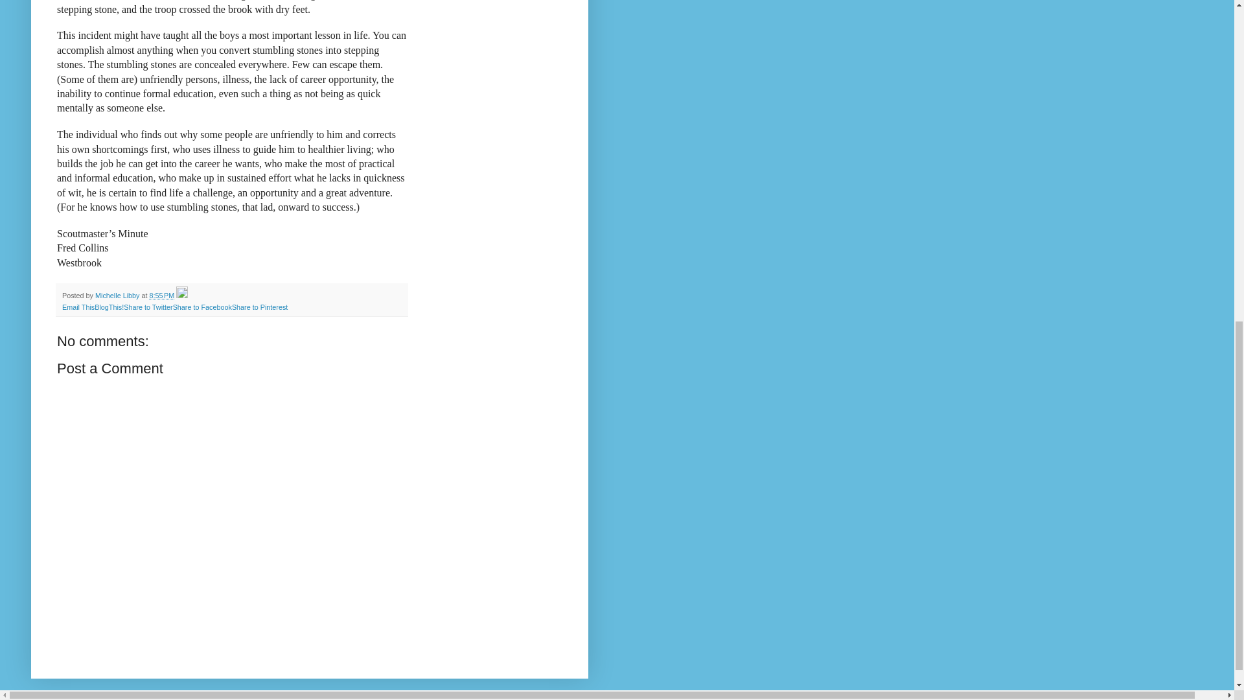  Describe the element at coordinates (78, 307) in the screenshot. I see `Email This` at that location.